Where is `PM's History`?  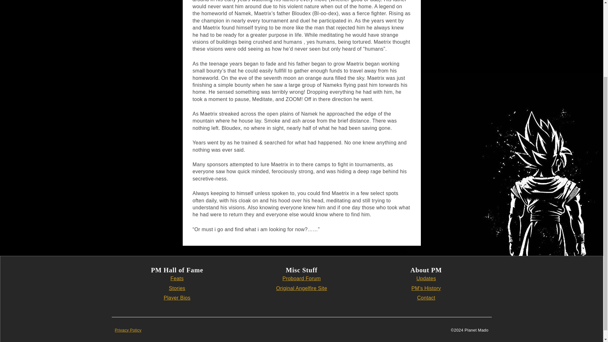 PM's History is located at coordinates (426, 288).